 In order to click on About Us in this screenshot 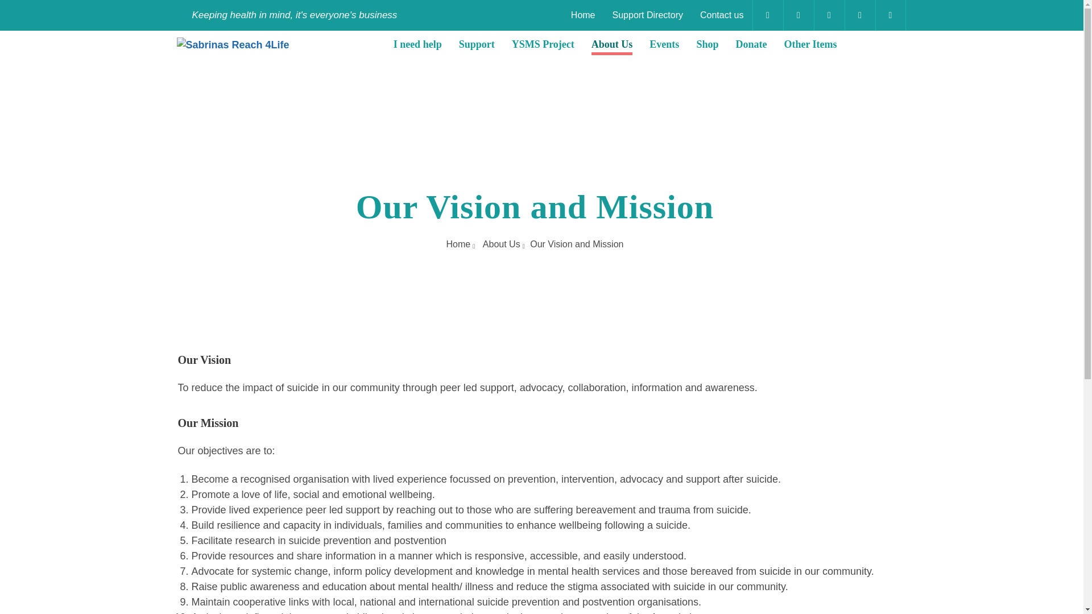, I will do `click(612, 45)`.